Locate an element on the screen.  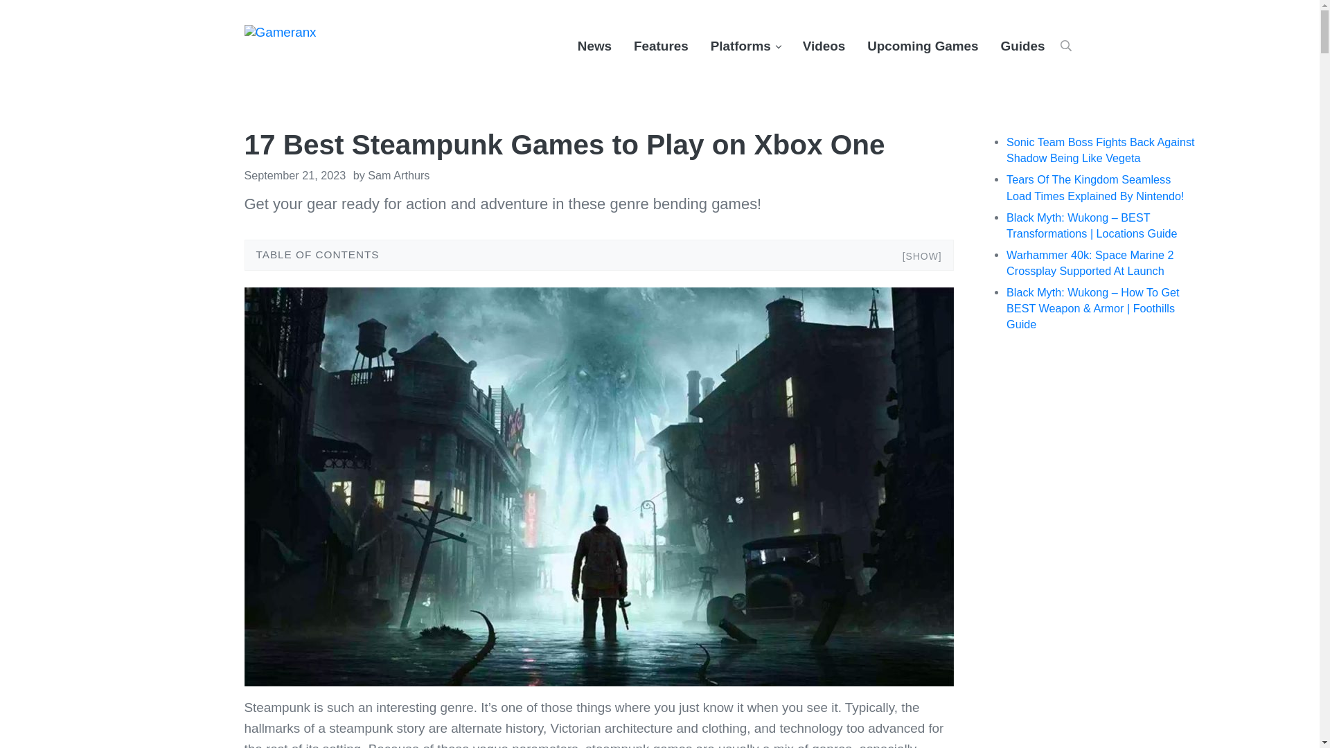
Guides is located at coordinates (1022, 46).